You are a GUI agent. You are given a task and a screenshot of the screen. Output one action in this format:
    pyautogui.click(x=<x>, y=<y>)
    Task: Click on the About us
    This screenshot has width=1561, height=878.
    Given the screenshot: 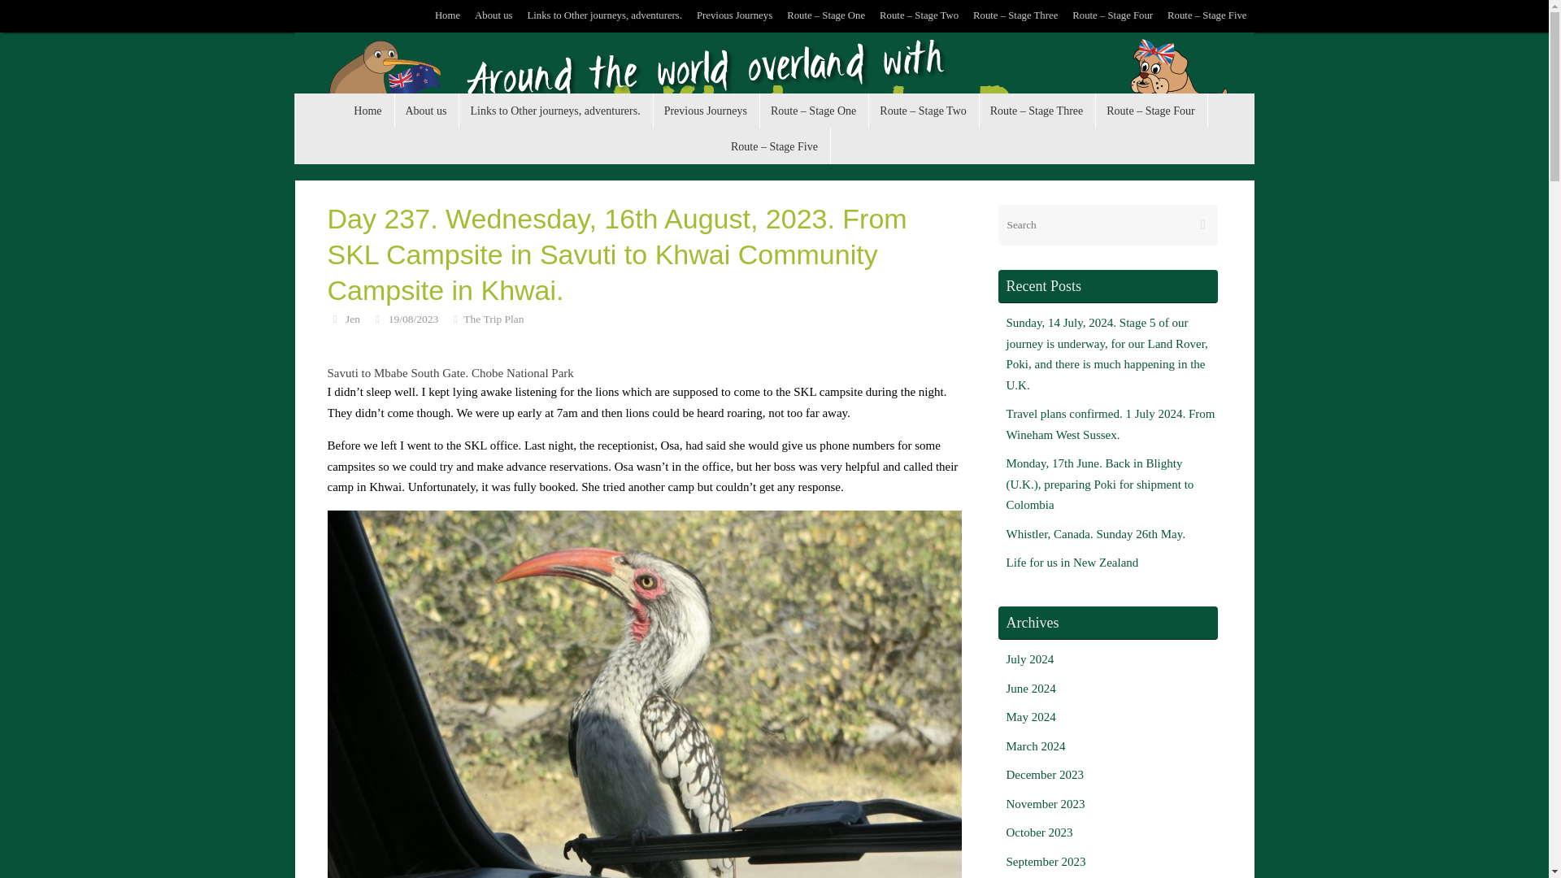 What is the action you would take?
    pyautogui.click(x=493, y=16)
    